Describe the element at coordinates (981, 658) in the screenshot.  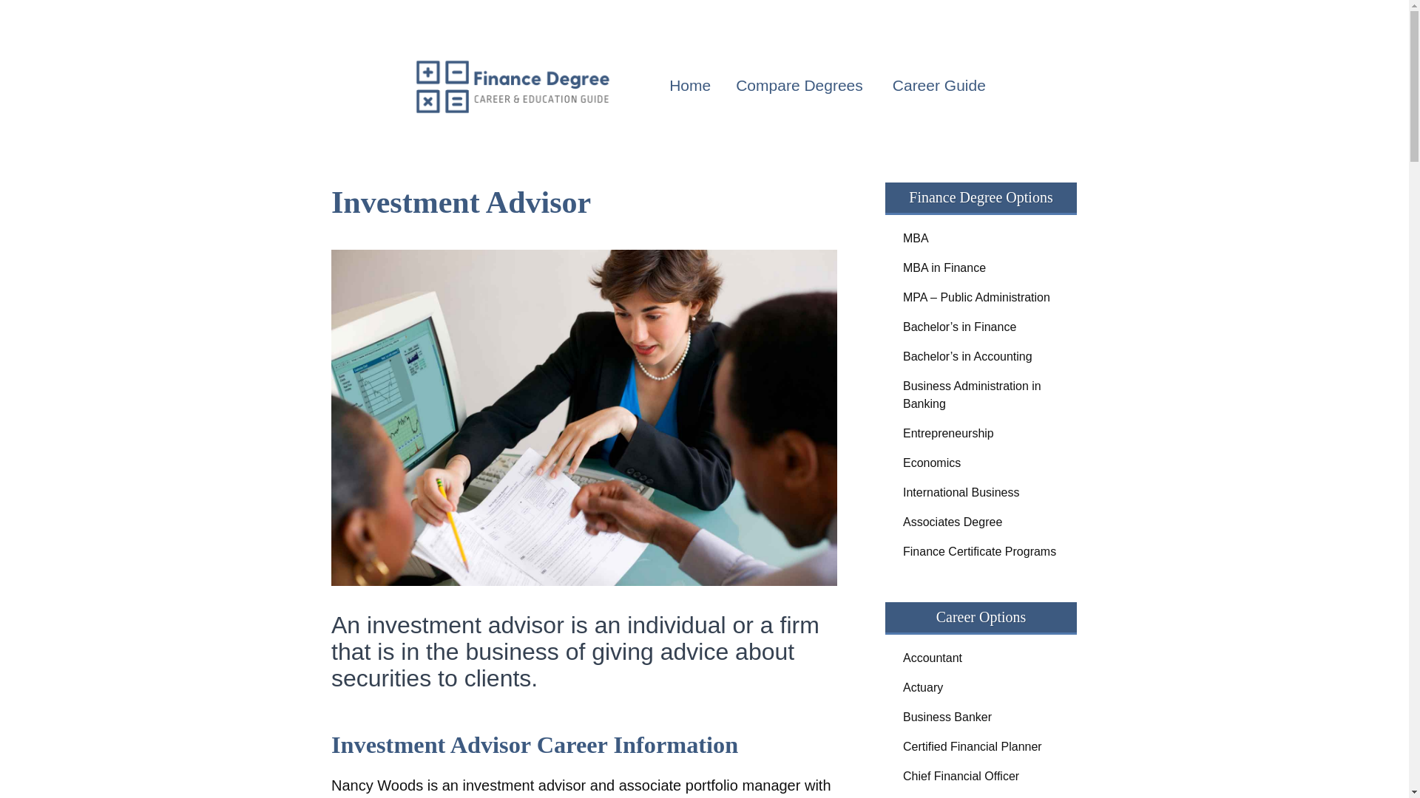
I see `Accountant` at that location.